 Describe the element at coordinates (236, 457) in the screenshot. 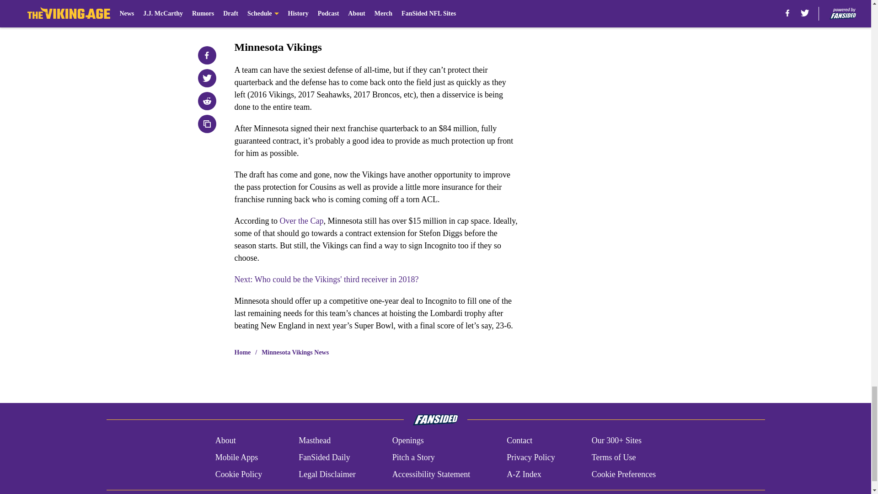

I see `Mobile Apps` at that location.